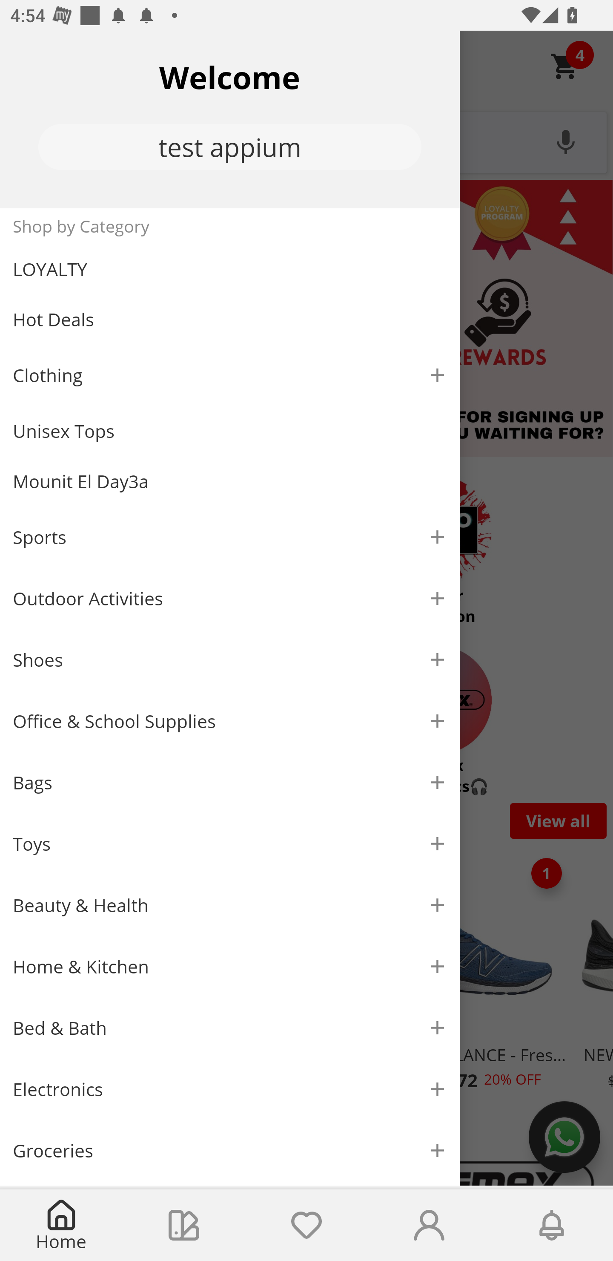  I want to click on LOYALTY, so click(230, 269).